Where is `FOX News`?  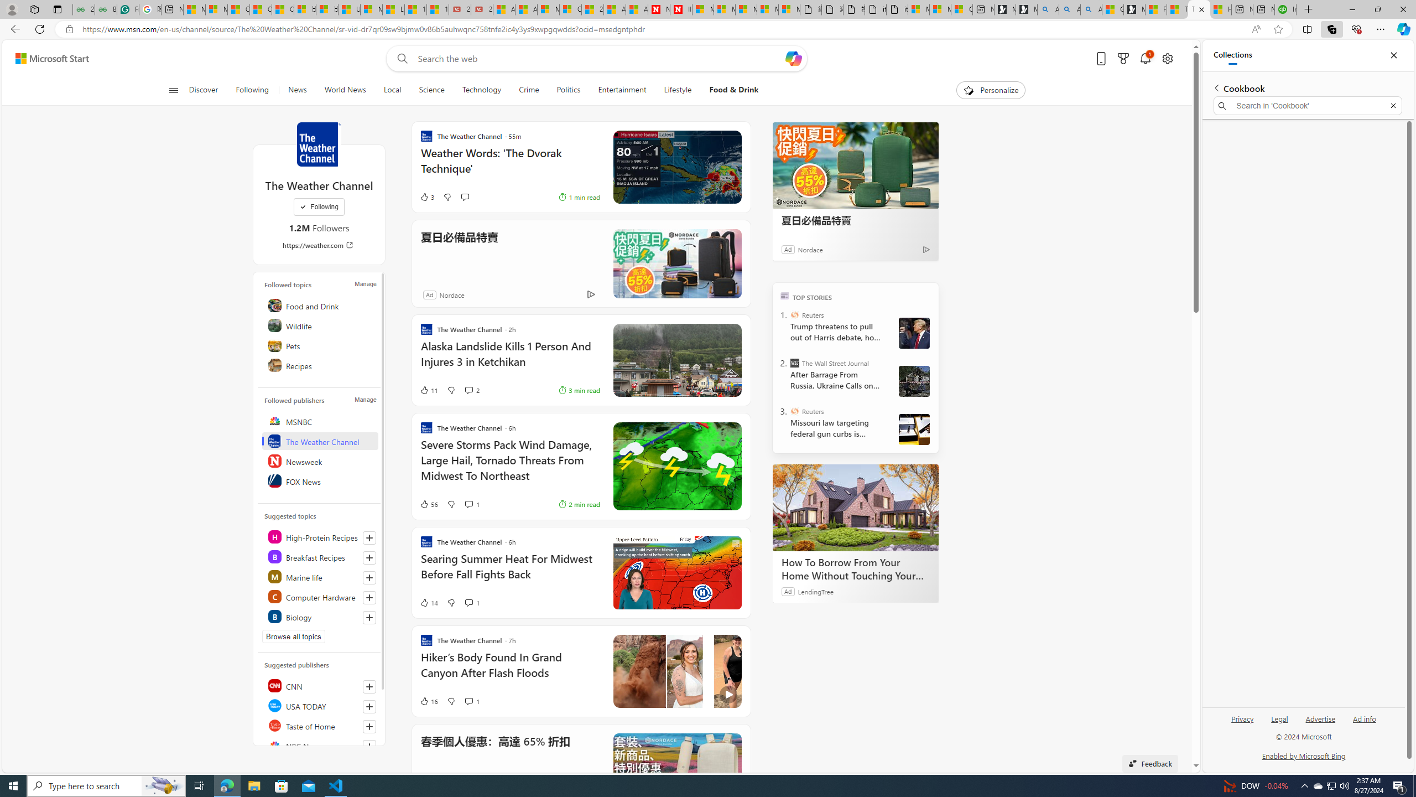
FOX News is located at coordinates (320, 480).